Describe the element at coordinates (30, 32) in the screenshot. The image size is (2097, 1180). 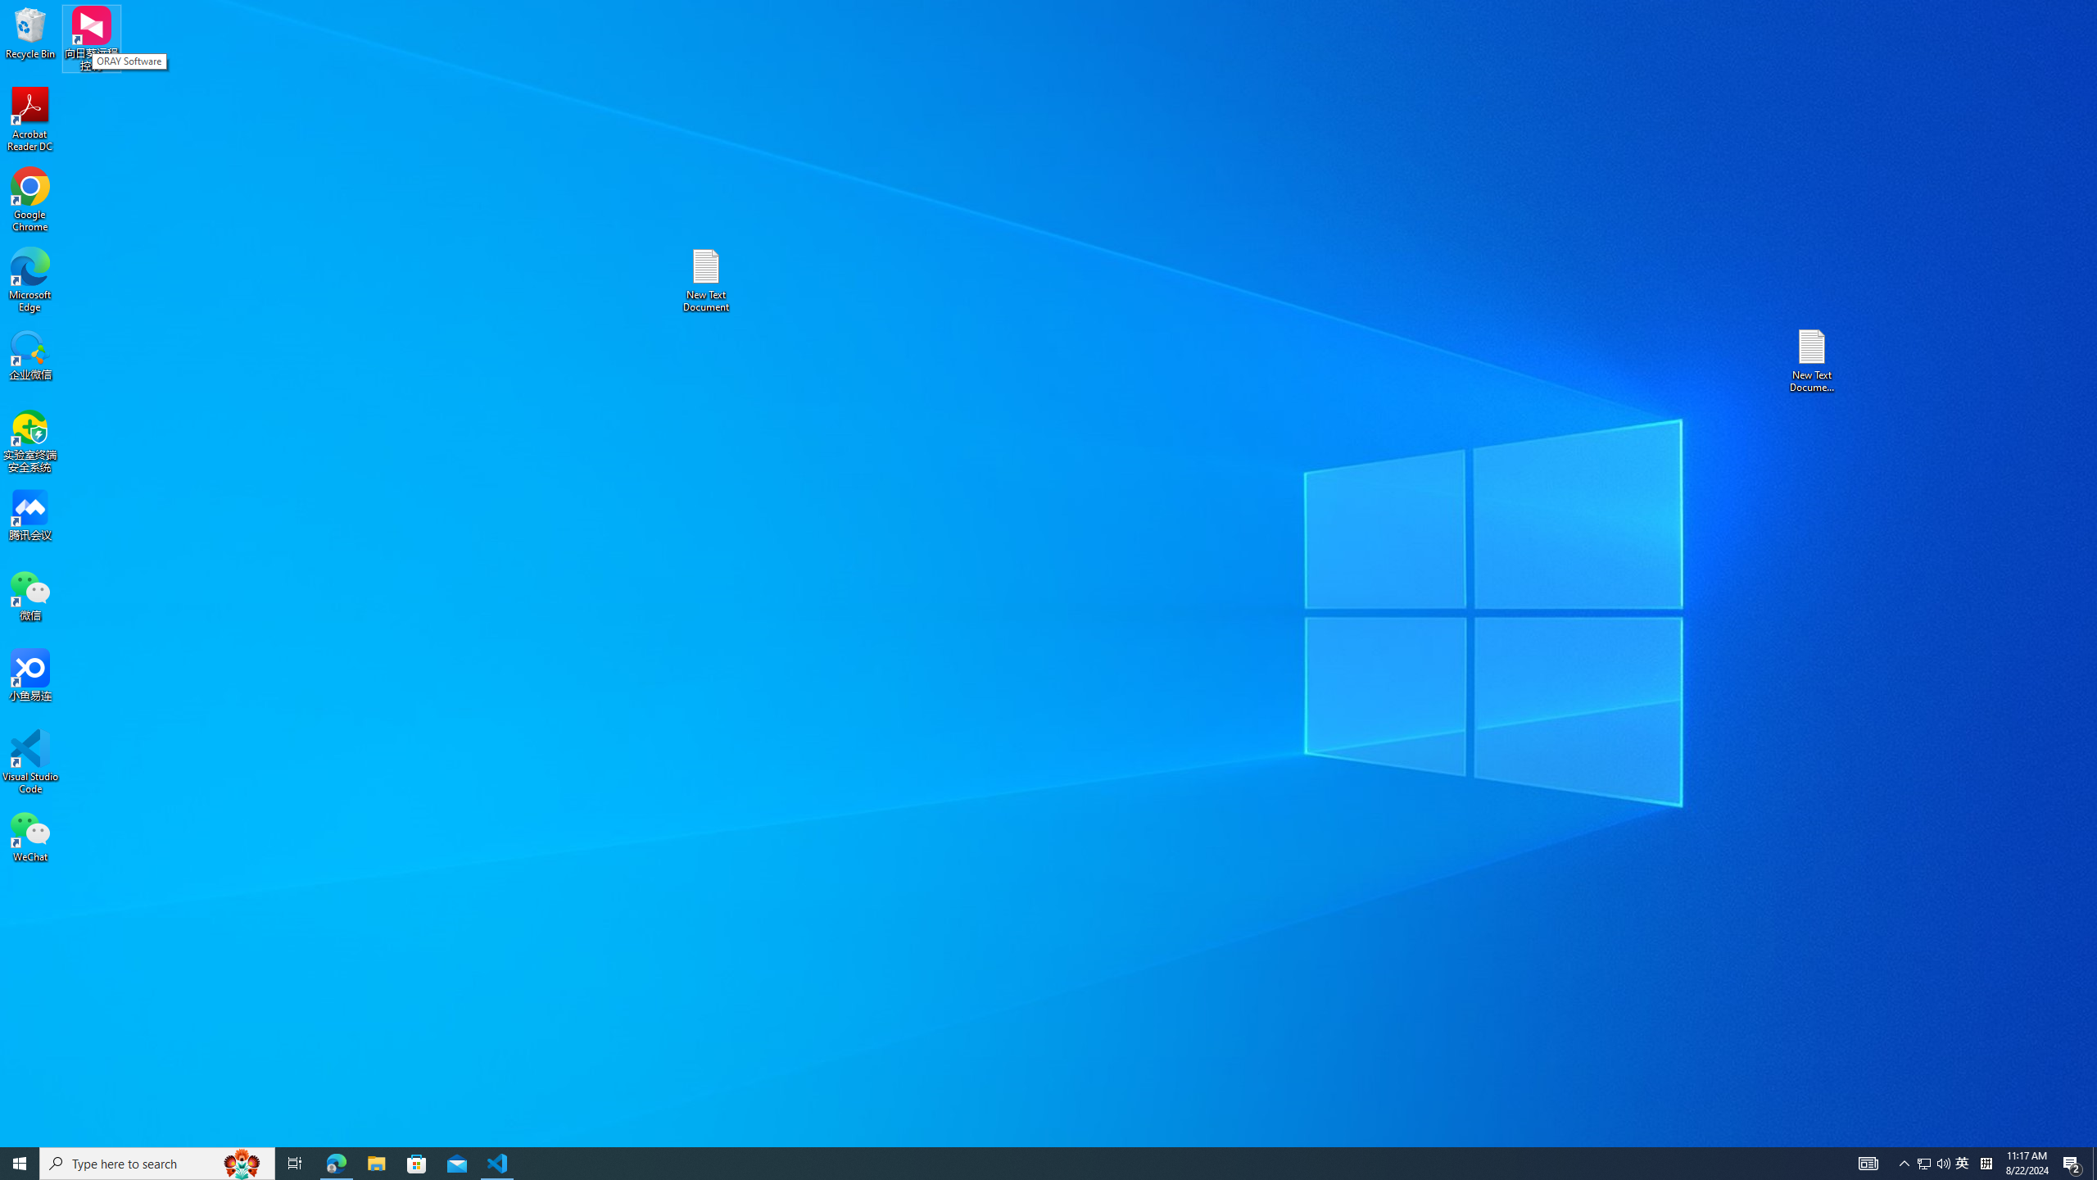
I see `Recycle Bin` at that location.